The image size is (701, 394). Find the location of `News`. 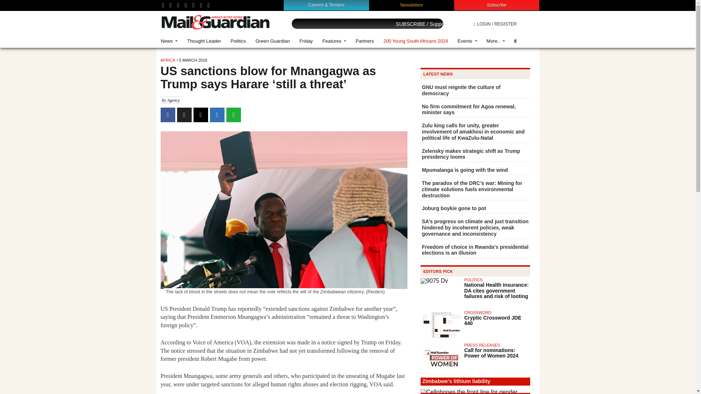

News is located at coordinates (169, 41).